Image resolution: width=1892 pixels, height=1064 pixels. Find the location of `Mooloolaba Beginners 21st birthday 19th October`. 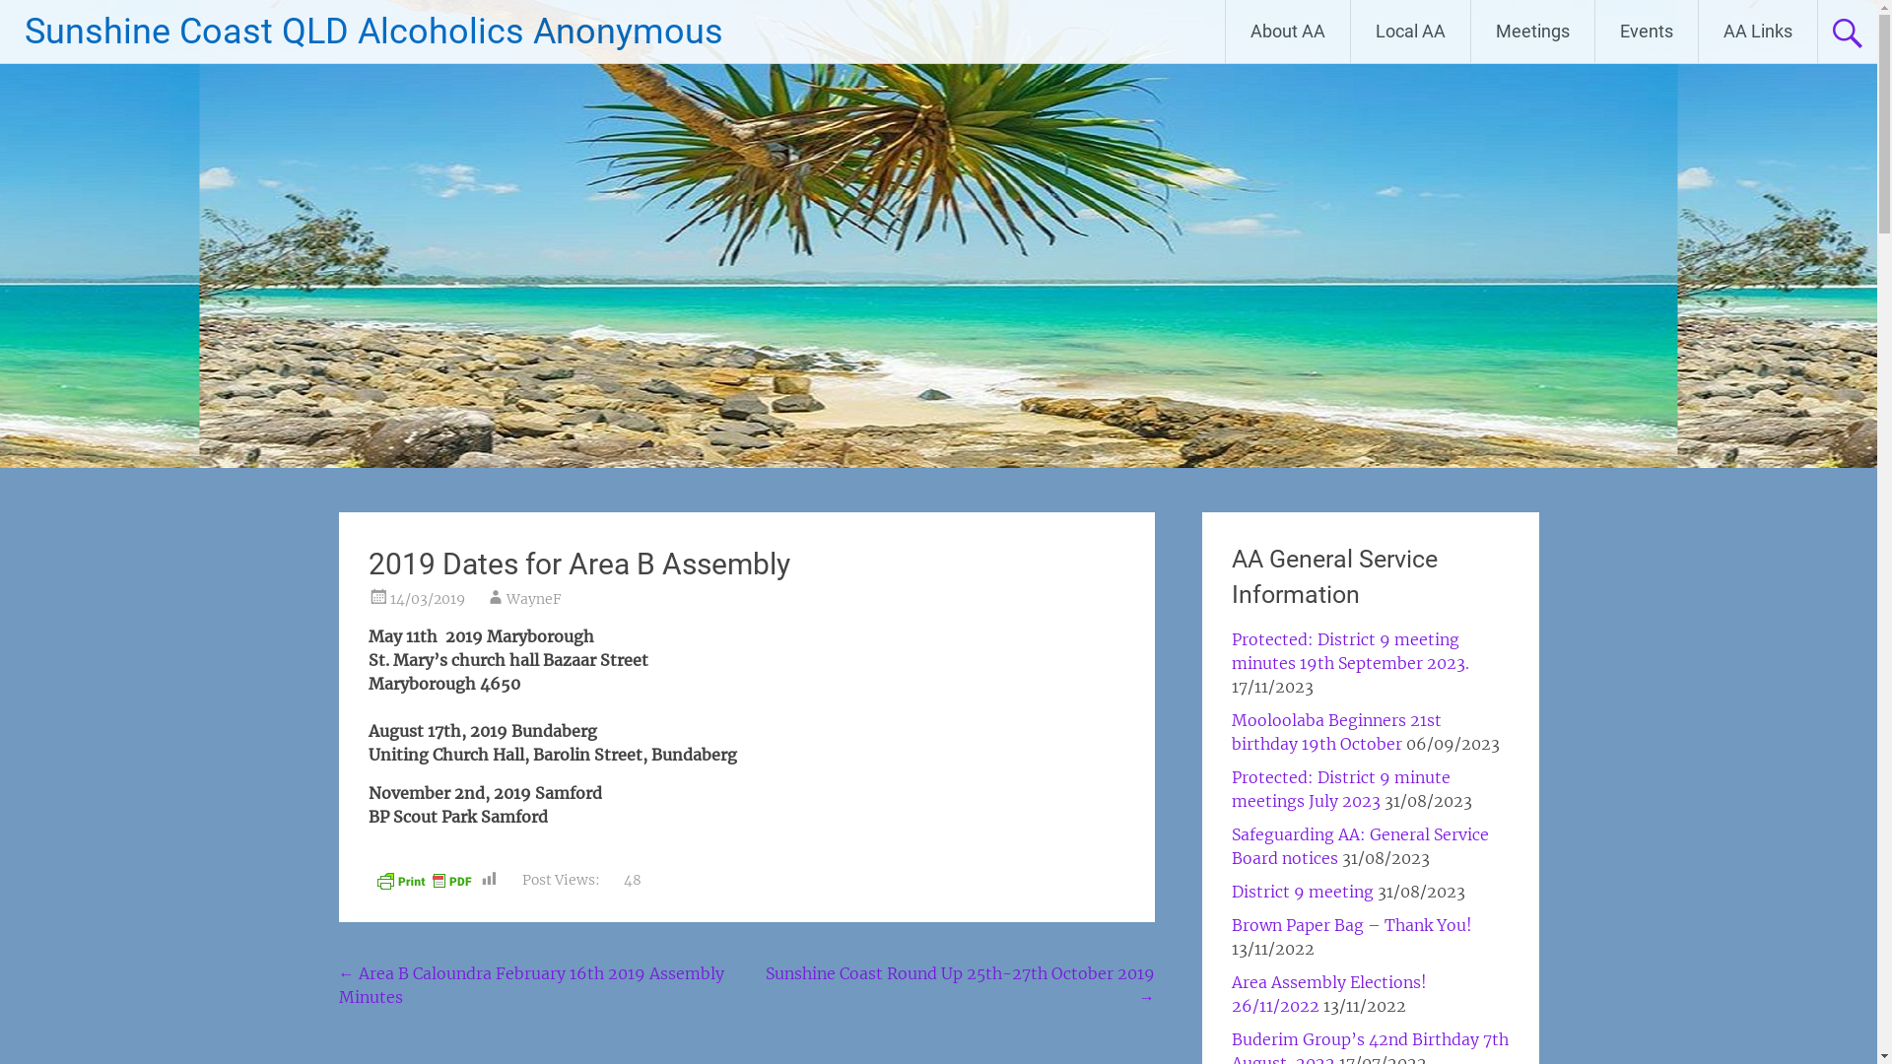

Mooloolaba Beginners 21st birthday 19th October is located at coordinates (1336, 732).